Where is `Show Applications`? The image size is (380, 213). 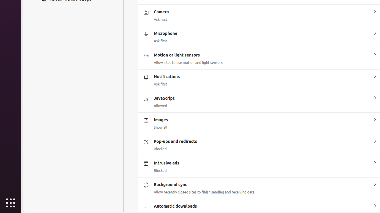
Show Applications is located at coordinates (11, 203).